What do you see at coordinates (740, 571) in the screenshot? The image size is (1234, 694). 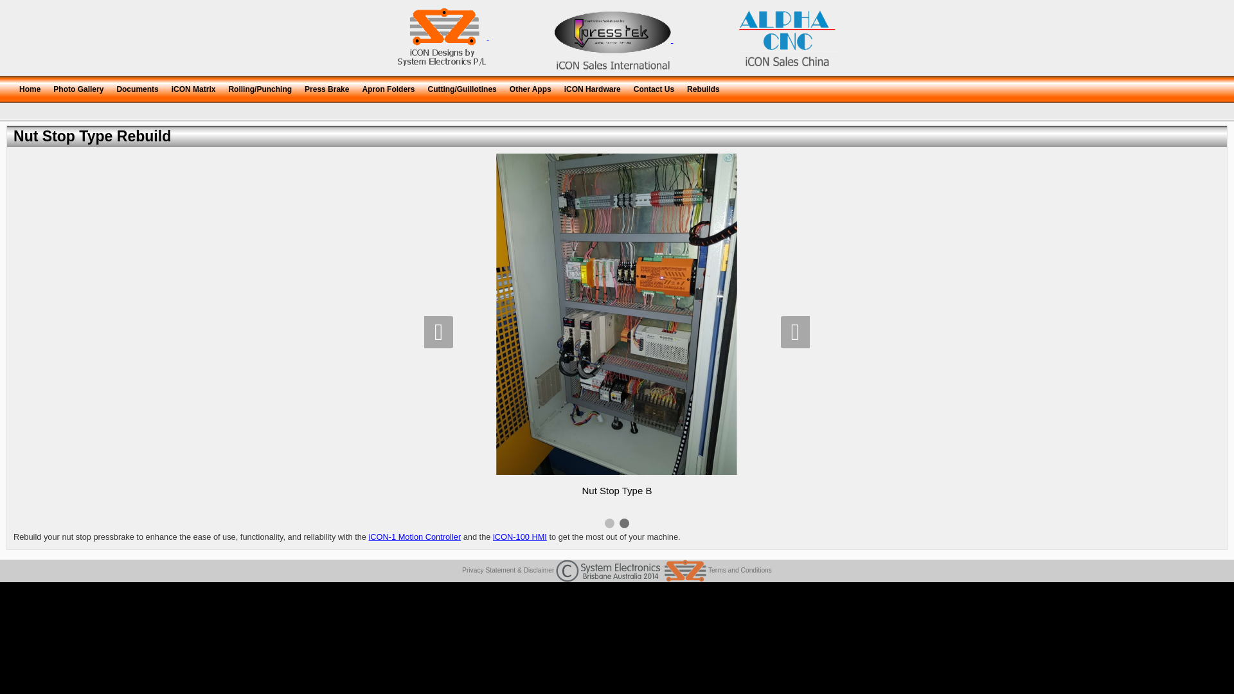 I see `Terms and Conditions` at bounding box center [740, 571].